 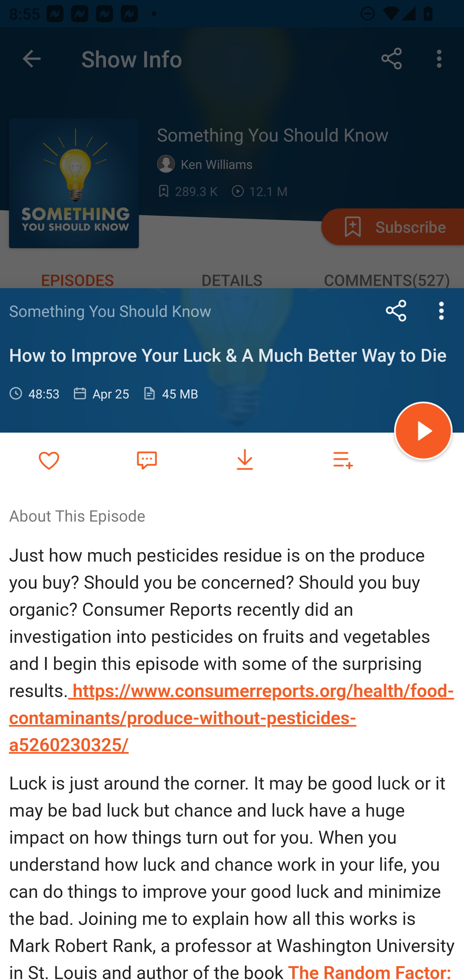 I want to click on Add to playlist, so click(x=343, y=460).